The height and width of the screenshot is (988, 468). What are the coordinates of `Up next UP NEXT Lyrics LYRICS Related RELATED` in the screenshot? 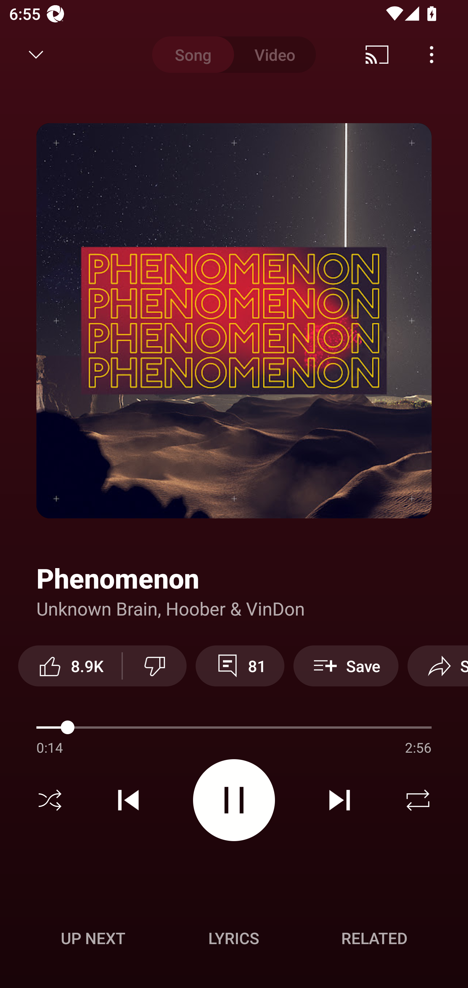 It's located at (234, 940).